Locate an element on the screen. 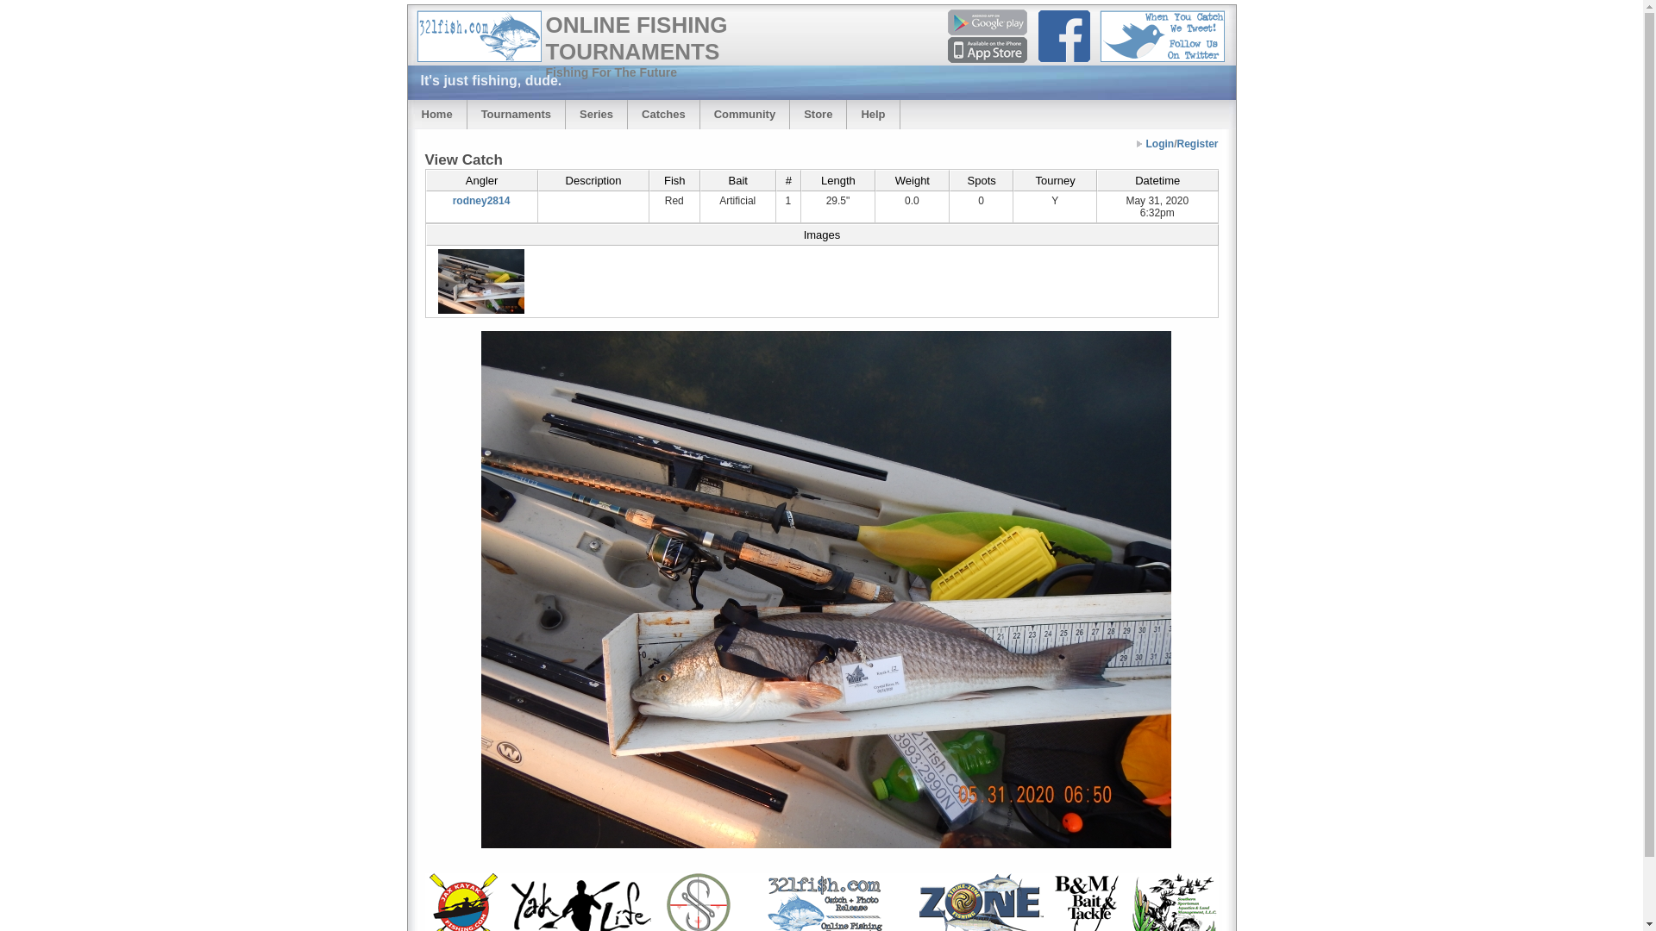 Image resolution: width=1656 pixels, height=931 pixels. App at Apple AppStore is located at coordinates (987, 50).